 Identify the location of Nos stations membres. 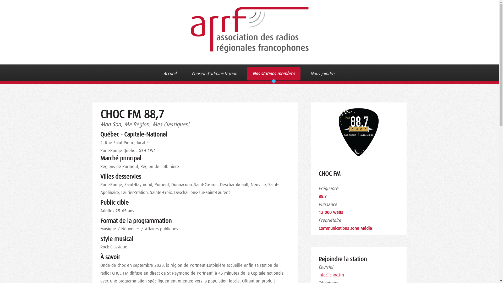
(274, 74).